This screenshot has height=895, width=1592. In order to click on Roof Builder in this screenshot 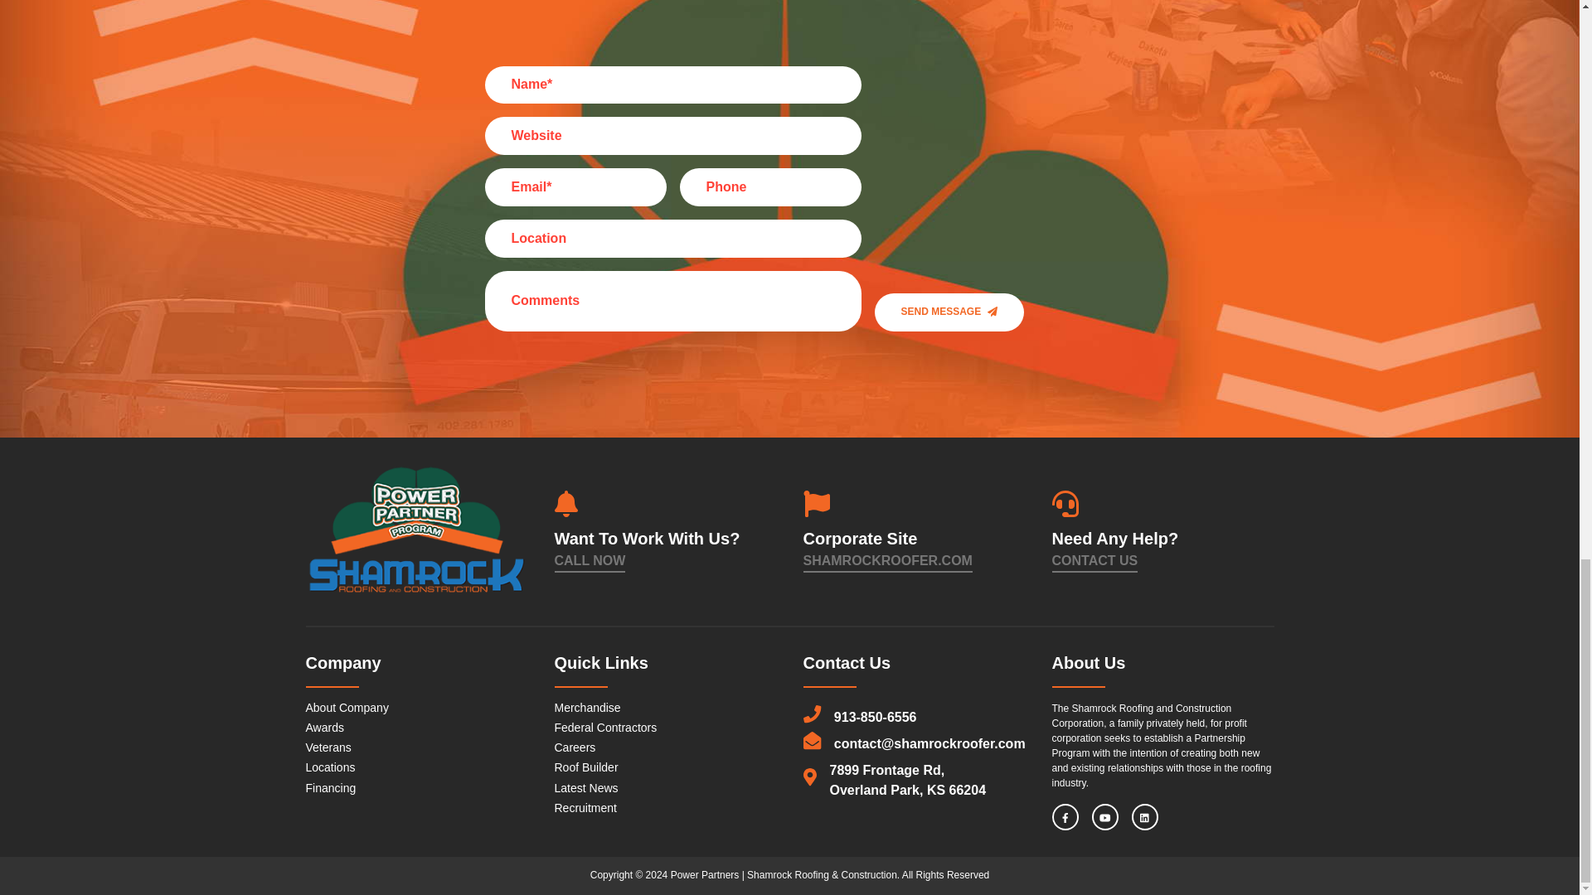, I will do `click(585, 767)`.